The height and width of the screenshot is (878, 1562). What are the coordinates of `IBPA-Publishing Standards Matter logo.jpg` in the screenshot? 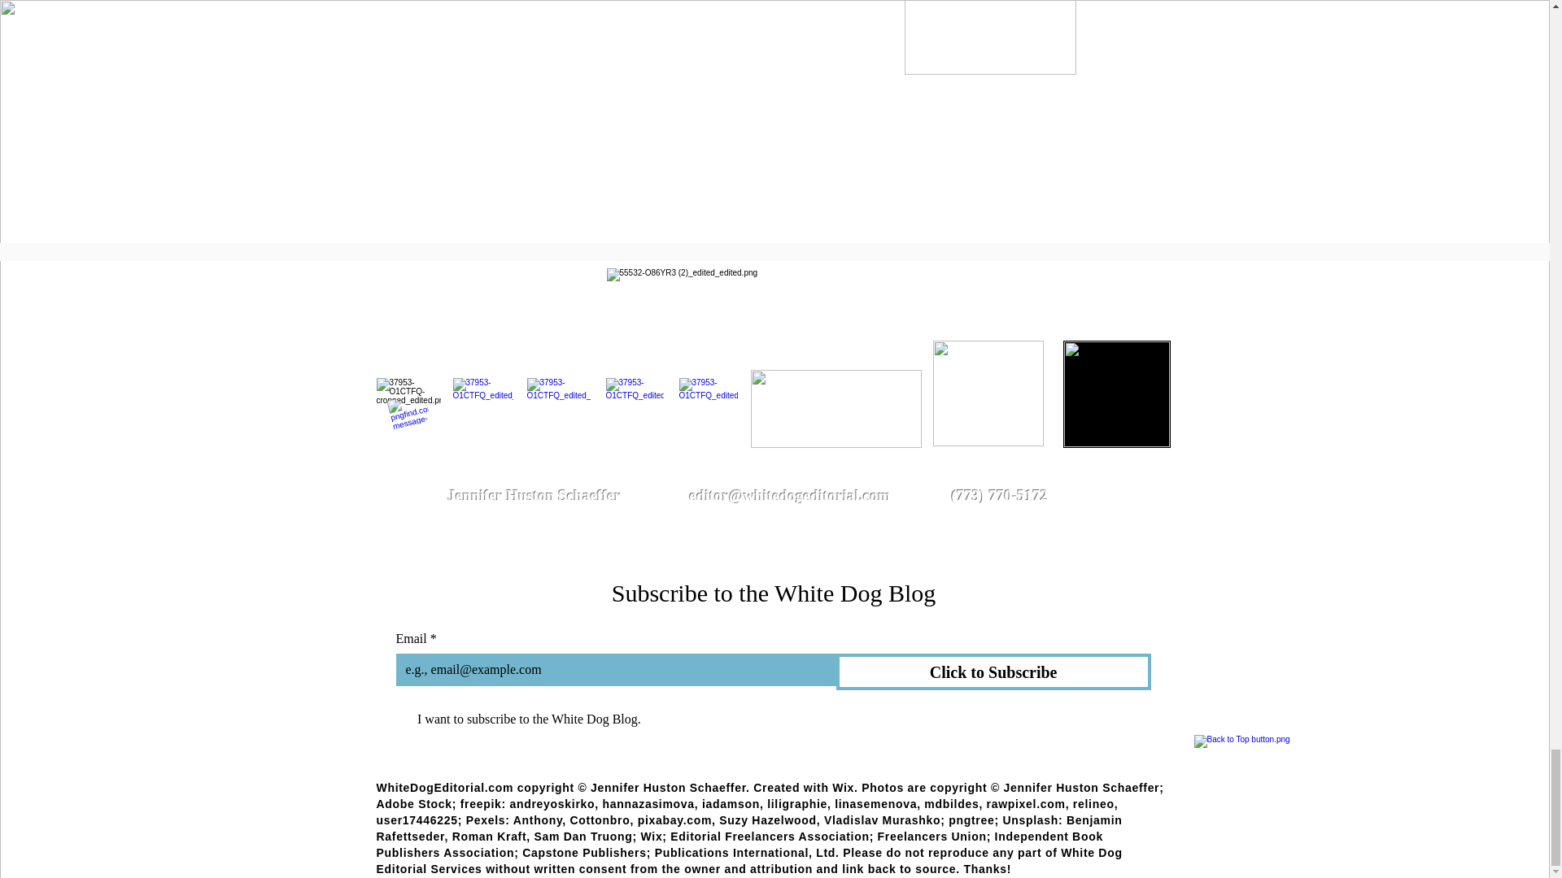 It's located at (1116, 393).